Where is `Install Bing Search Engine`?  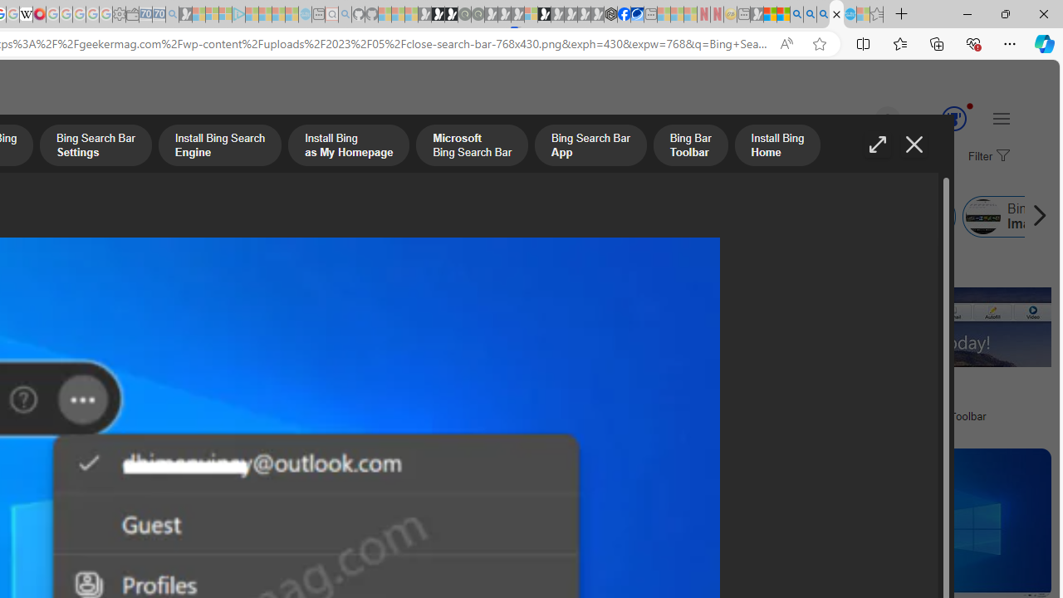
Install Bing Search Engine is located at coordinates (219, 147).